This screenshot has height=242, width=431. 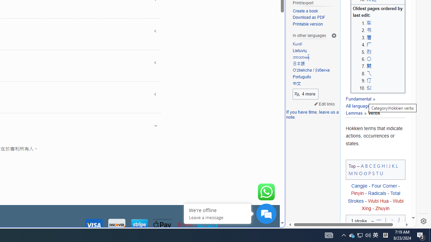 I want to click on L, so click(x=397, y=165).